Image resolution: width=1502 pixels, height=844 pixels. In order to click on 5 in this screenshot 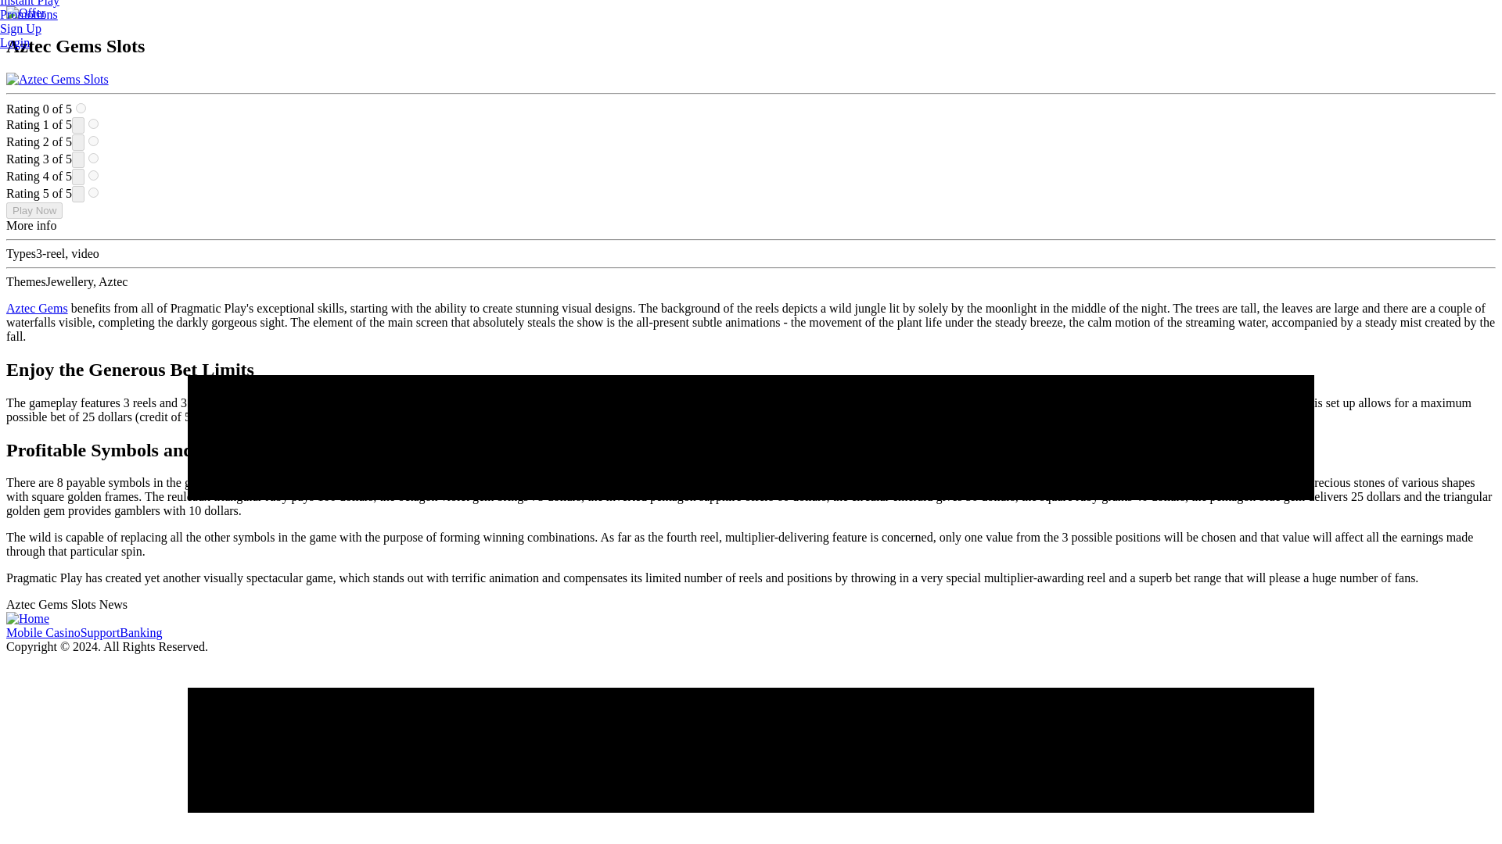, I will do `click(94, 192)`.